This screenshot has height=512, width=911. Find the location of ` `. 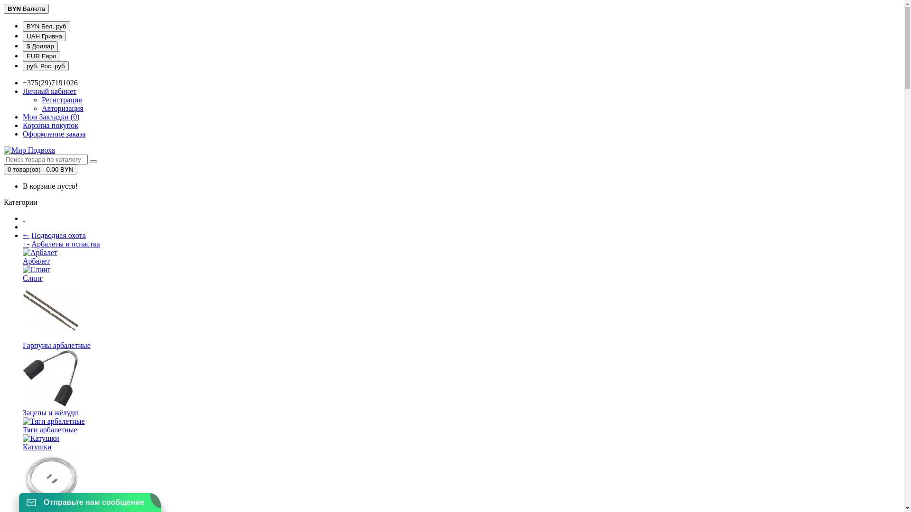

  is located at coordinates (24, 218).